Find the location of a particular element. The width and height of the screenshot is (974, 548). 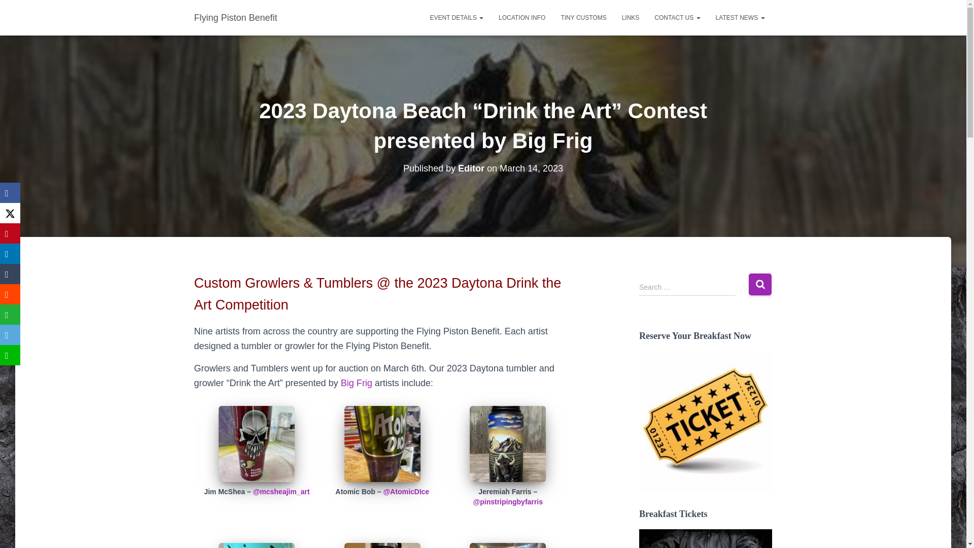

Editor is located at coordinates (471, 168).